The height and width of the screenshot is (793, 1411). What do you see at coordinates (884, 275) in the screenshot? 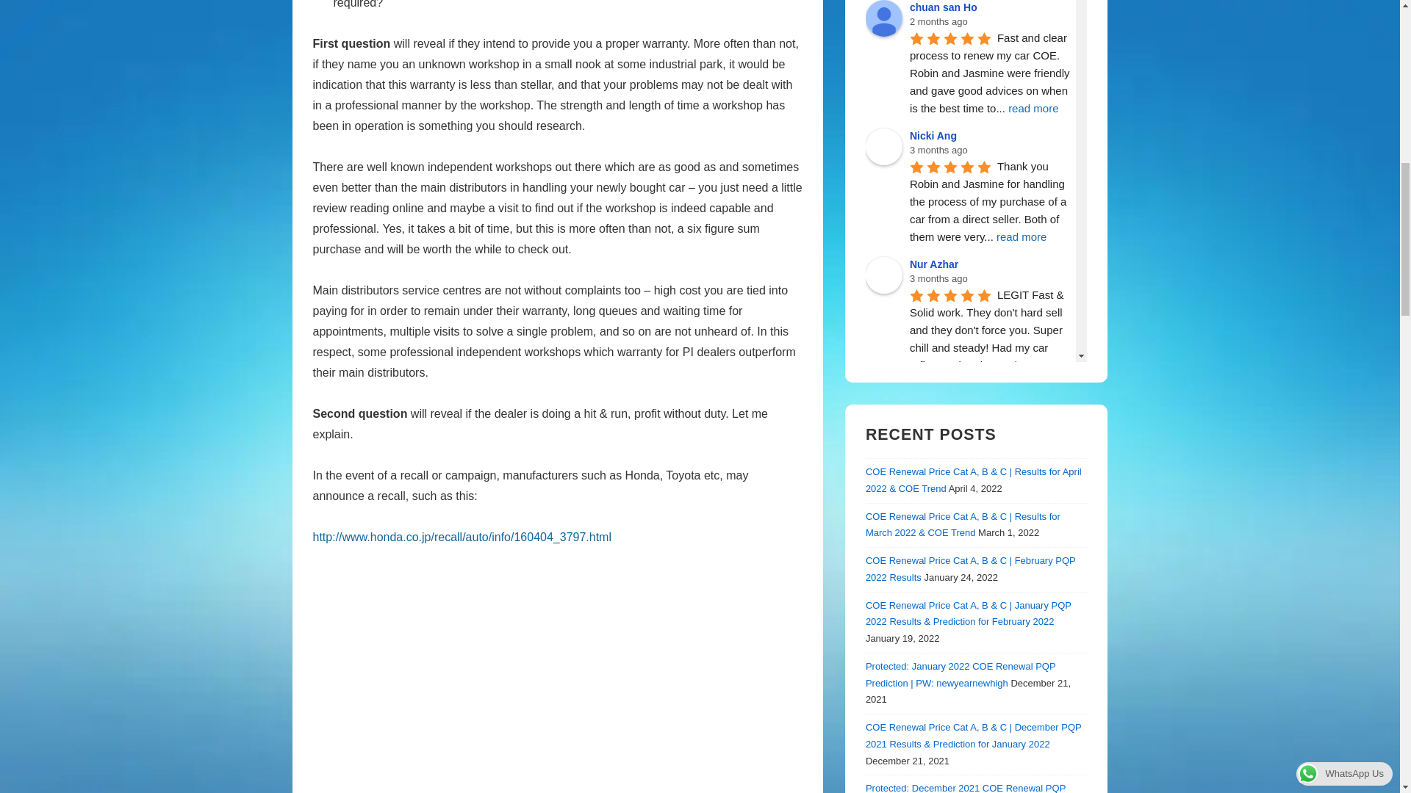
I see `Nur Azhar` at bounding box center [884, 275].